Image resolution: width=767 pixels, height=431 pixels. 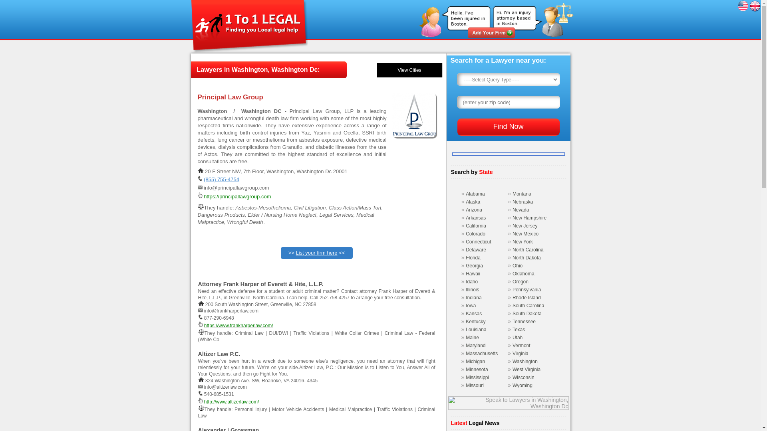 I want to click on Rhode Island, so click(x=527, y=298).